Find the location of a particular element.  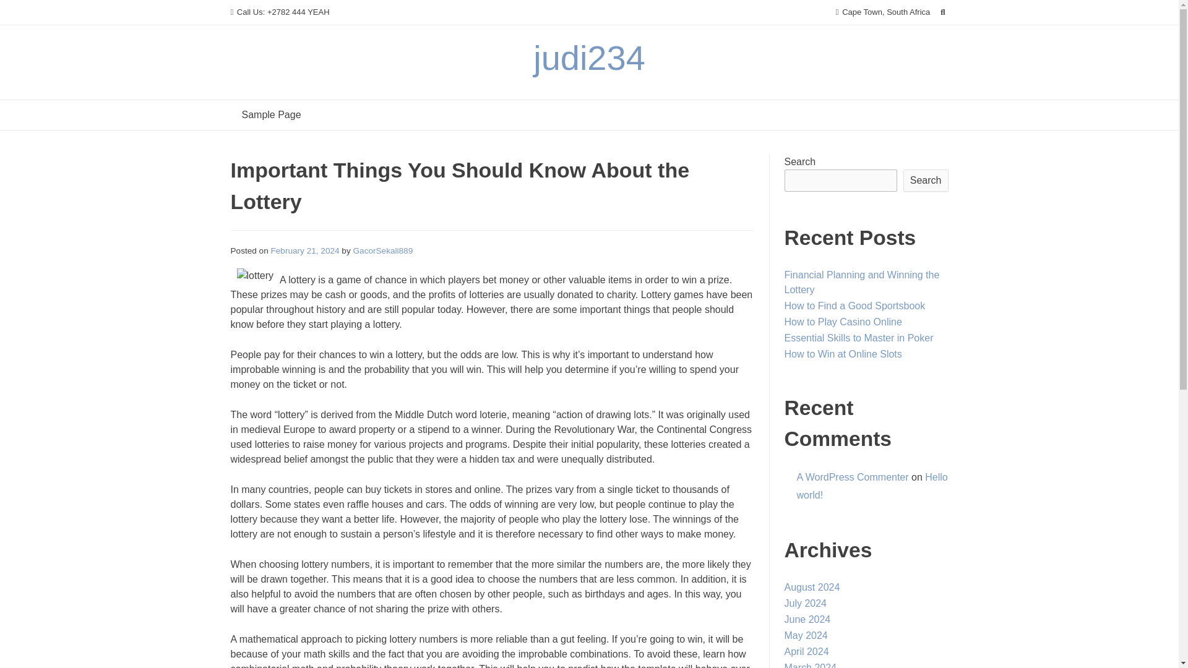

June 2024 is located at coordinates (807, 619).